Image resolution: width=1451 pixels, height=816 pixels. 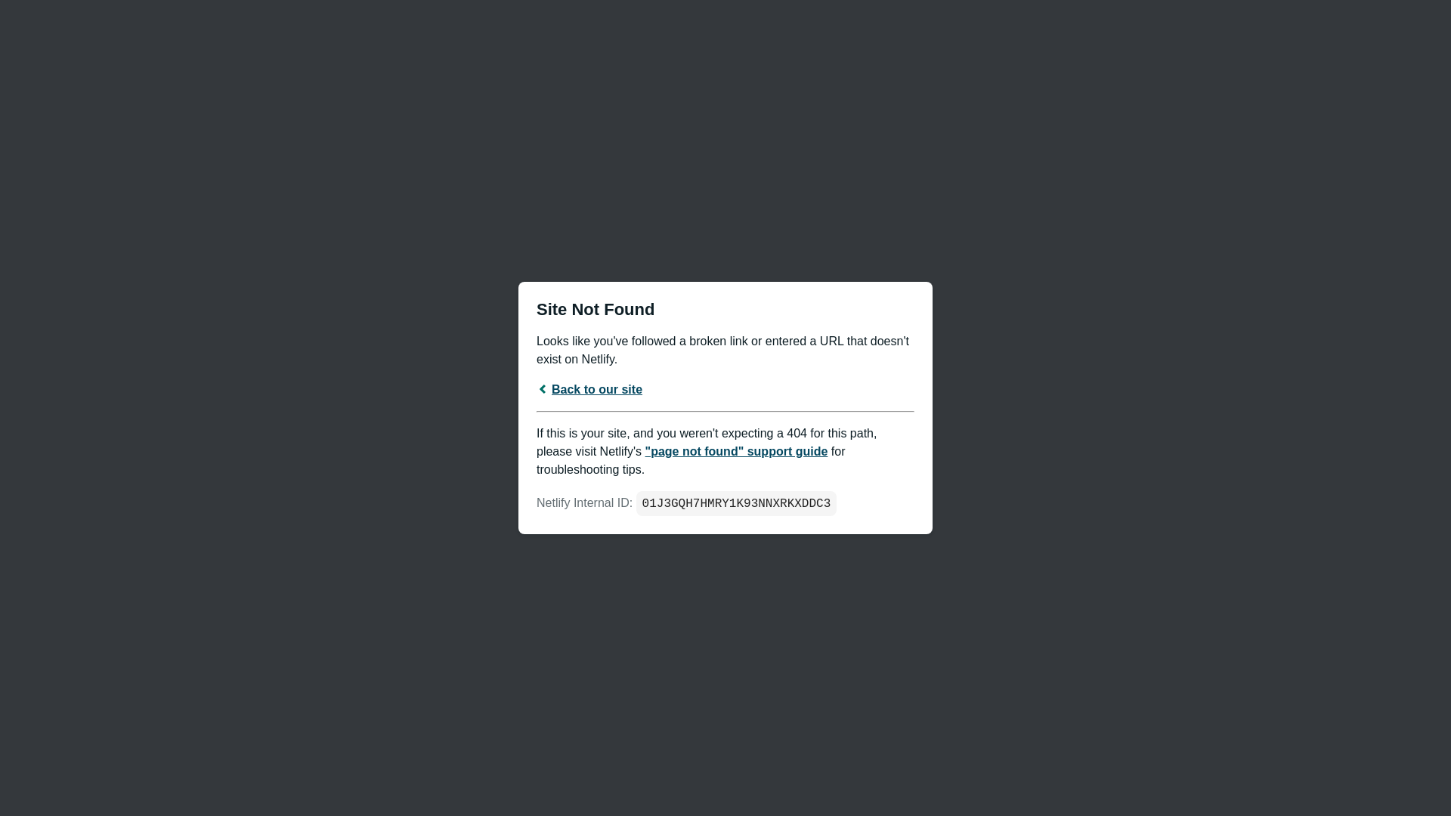 What do you see at coordinates (589, 388) in the screenshot?
I see `Back to our site` at bounding box center [589, 388].